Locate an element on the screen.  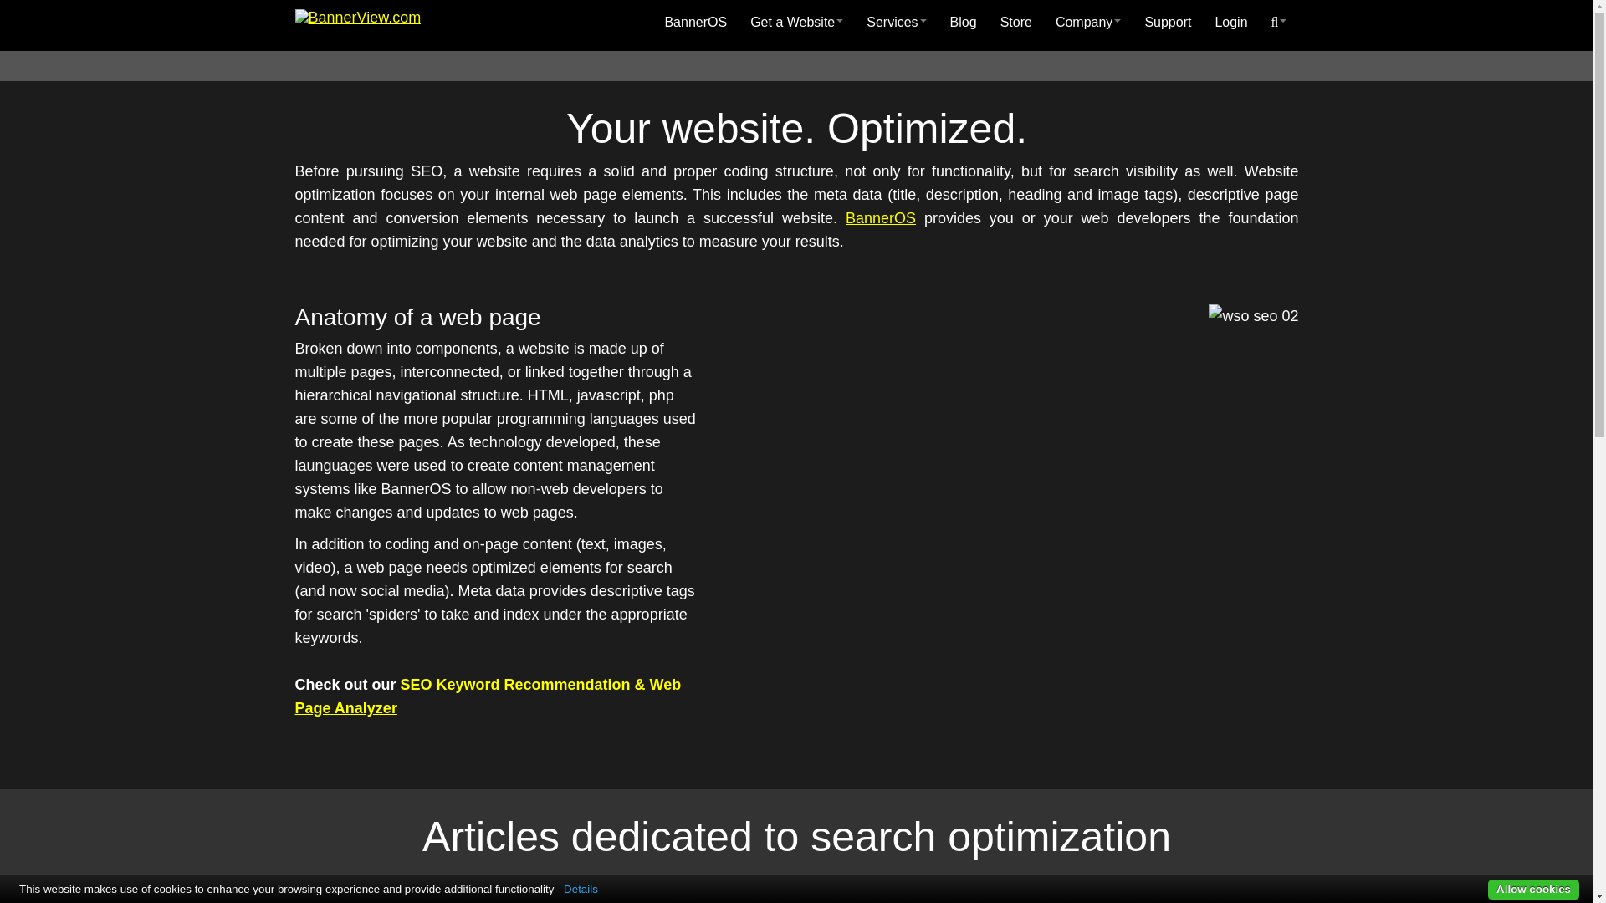
BannerOS is located at coordinates (880, 217).